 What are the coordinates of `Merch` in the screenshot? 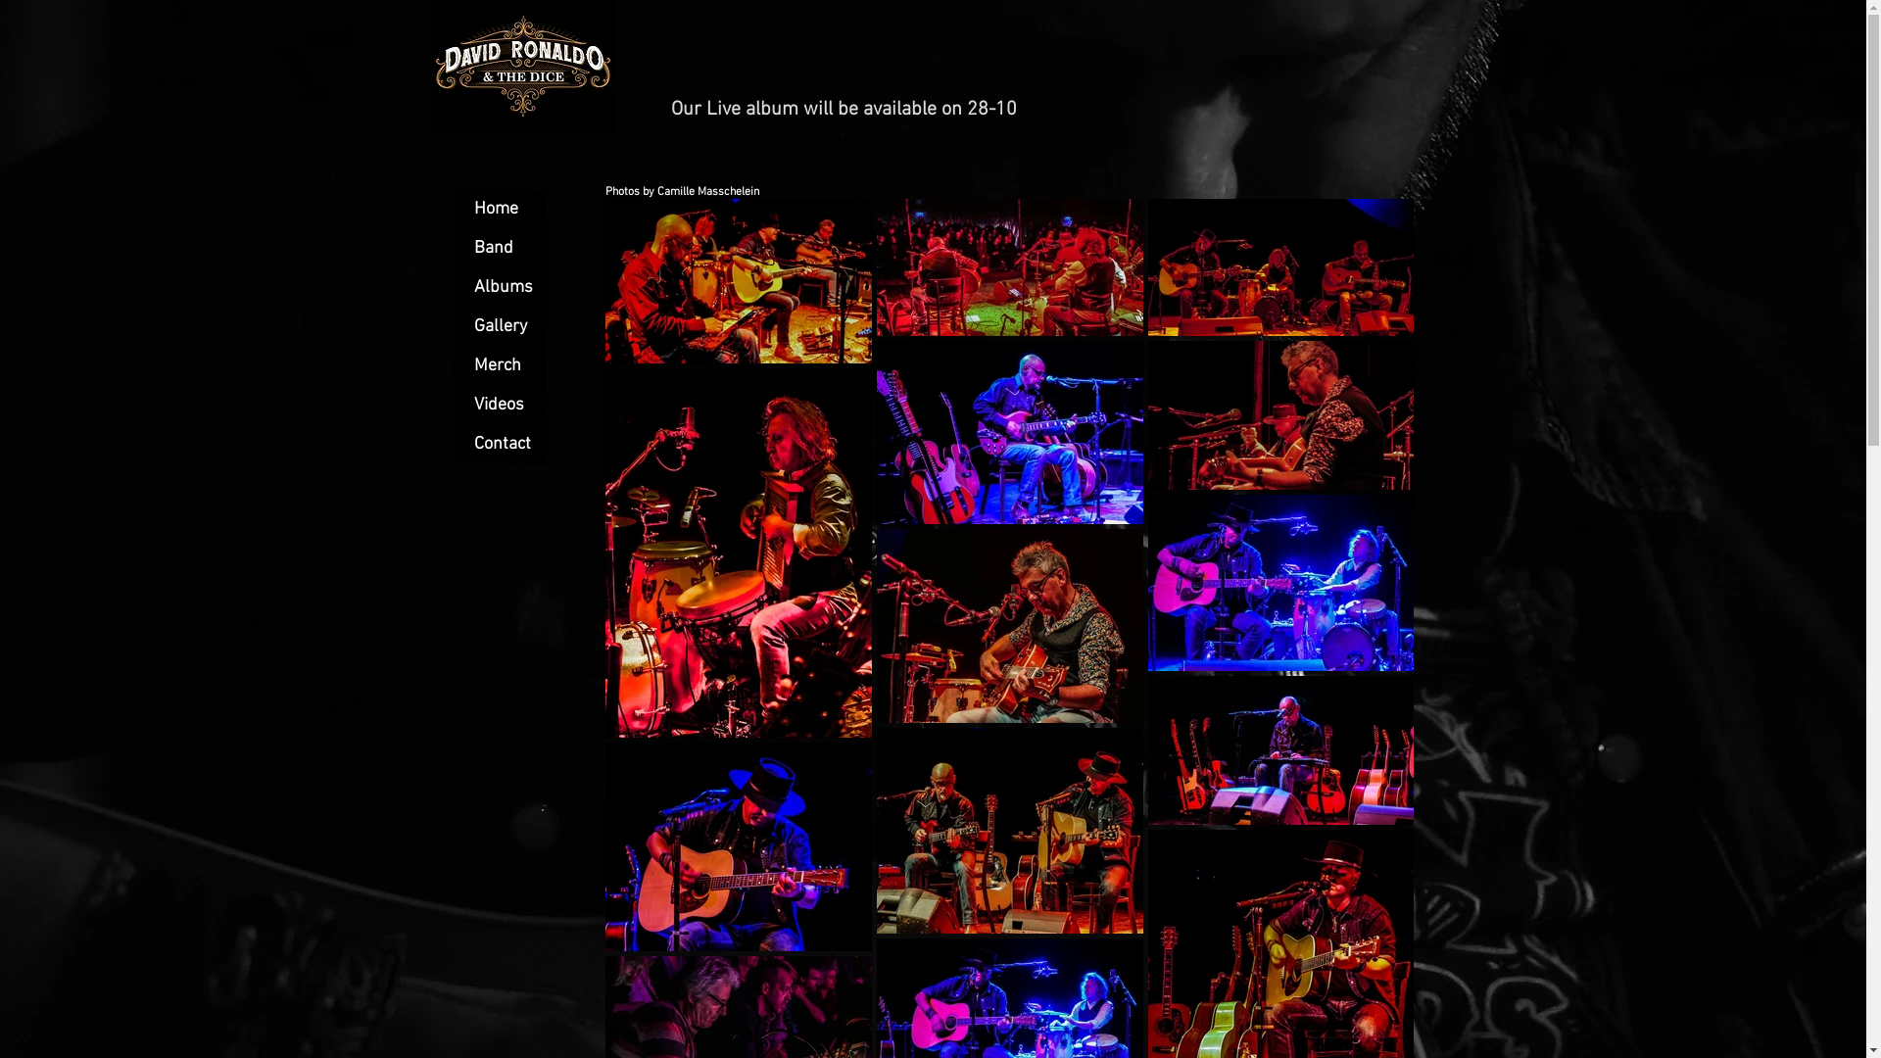 It's located at (500, 366).